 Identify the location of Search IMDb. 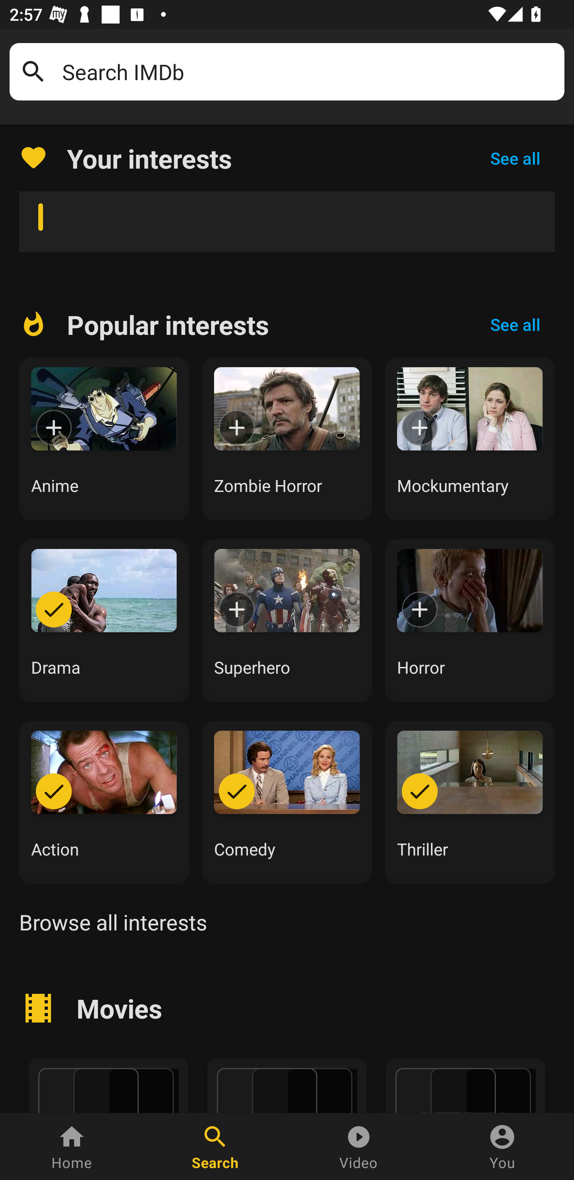
(309, 72).